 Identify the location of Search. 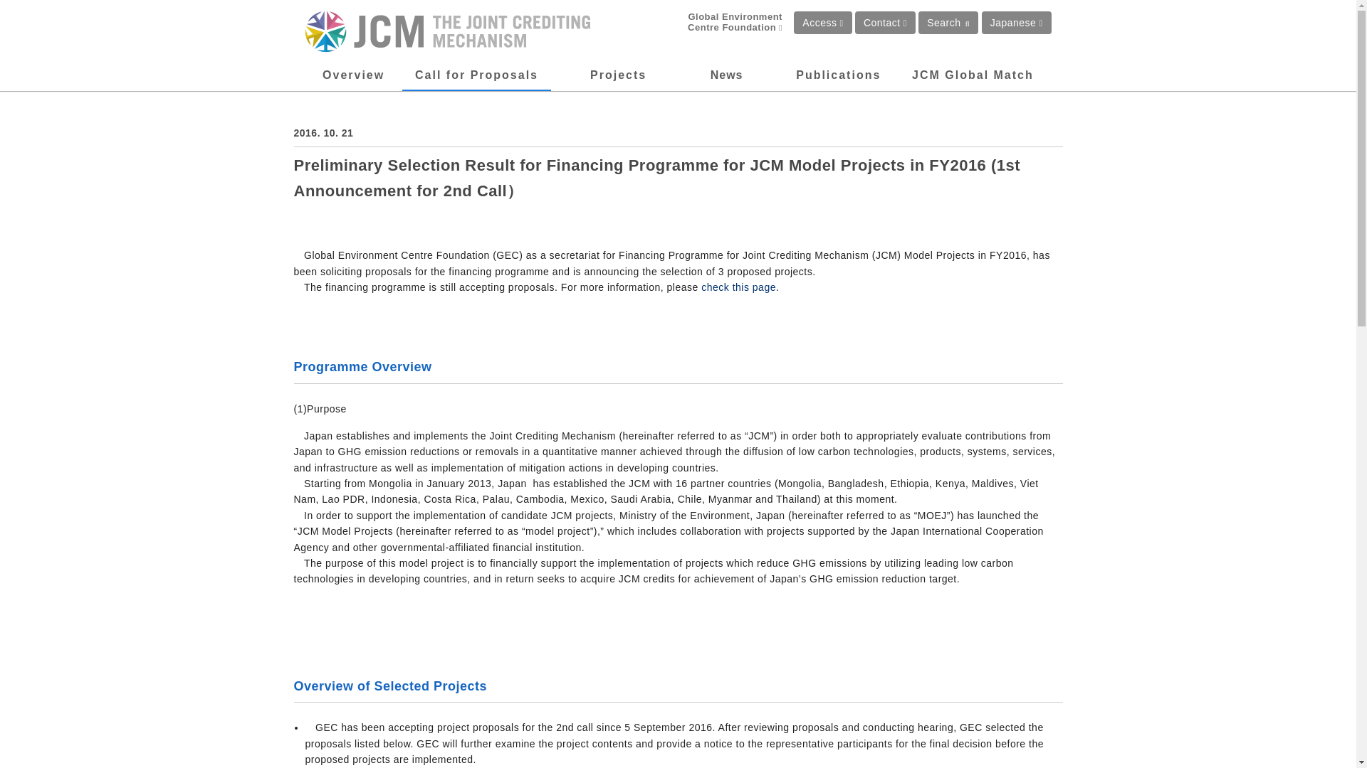
(948, 23).